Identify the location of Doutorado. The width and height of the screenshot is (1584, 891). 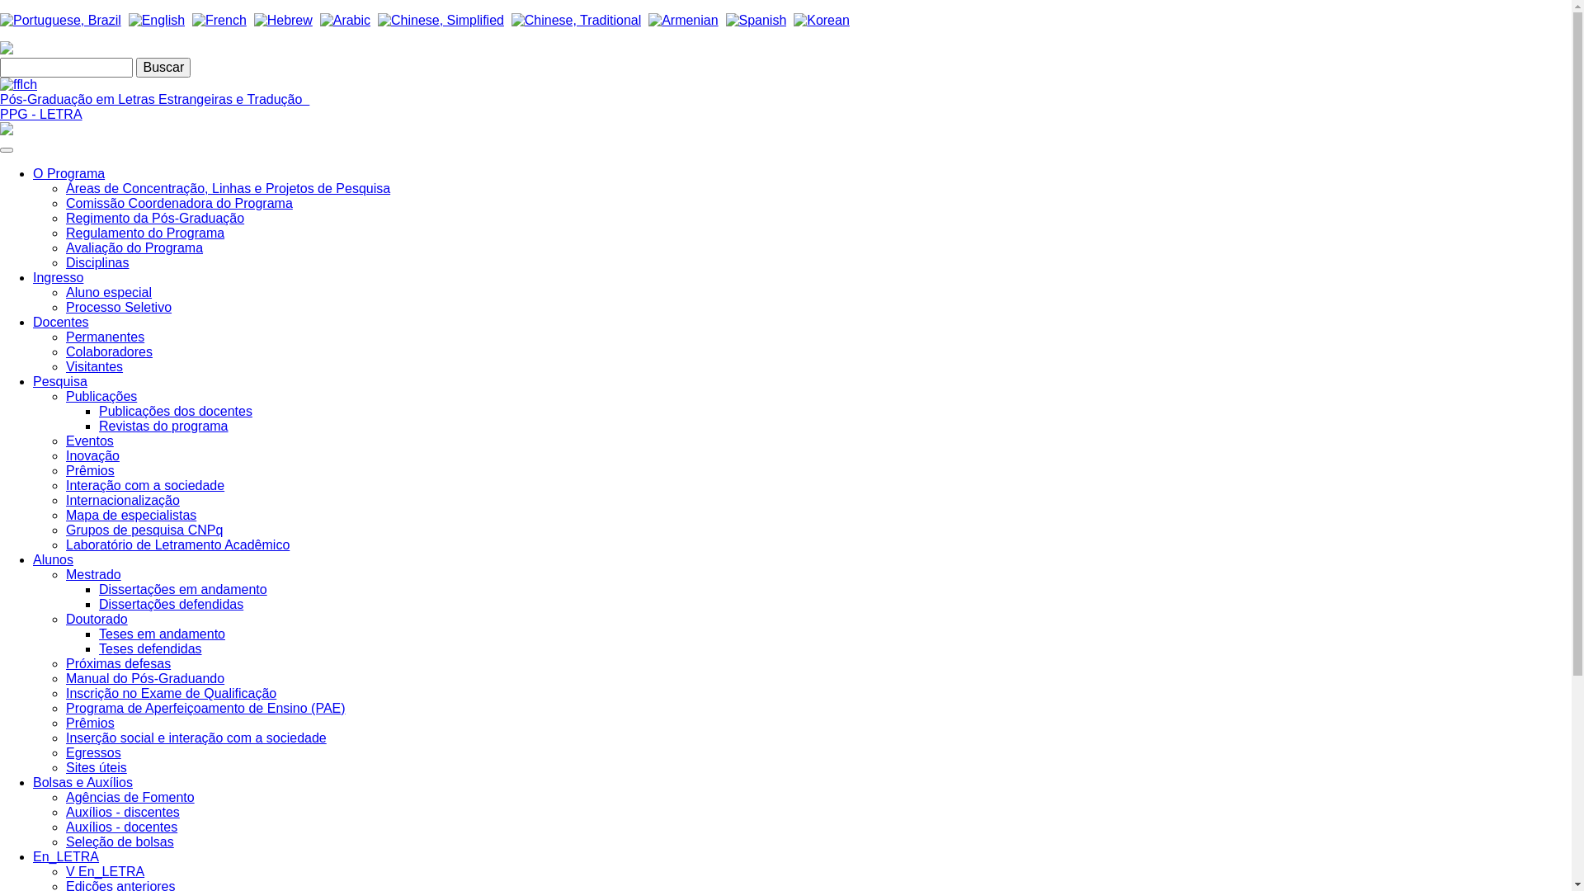
(97, 619).